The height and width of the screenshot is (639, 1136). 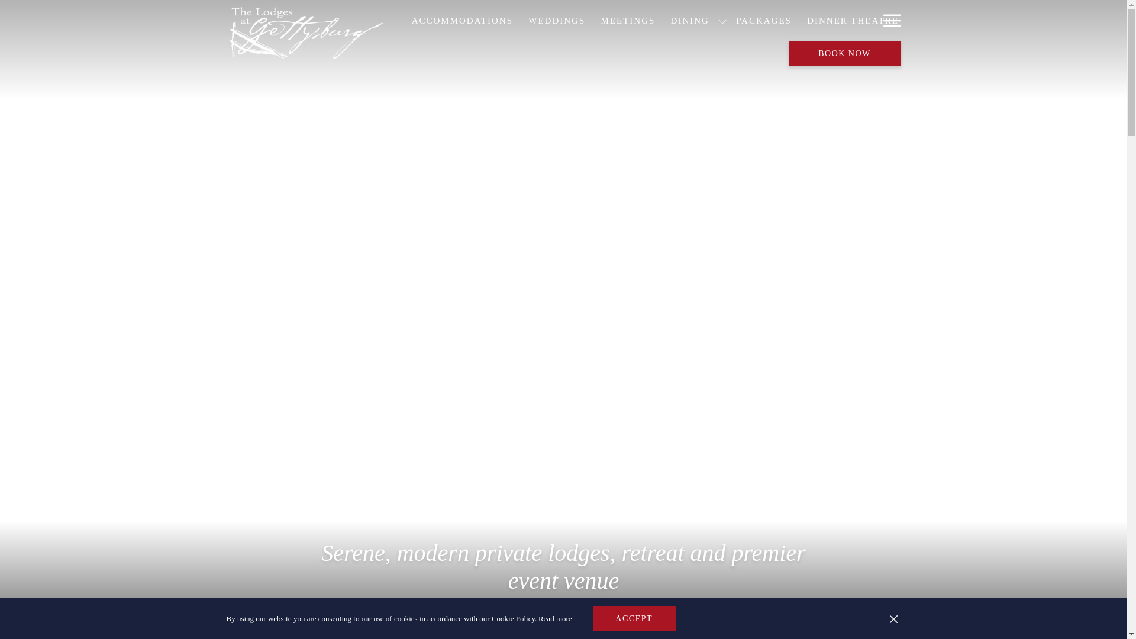 I want to click on Back to the homepage, so click(x=306, y=33).